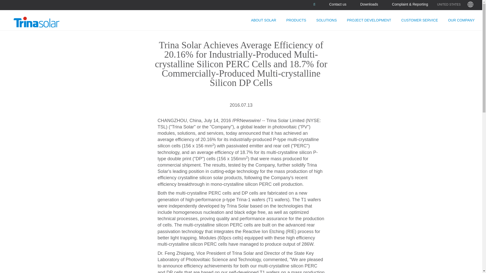 Image resolution: width=486 pixels, height=273 pixels. Describe the element at coordinates (296, 20) in the screenshot. I see `PRODUCTS` at that location.